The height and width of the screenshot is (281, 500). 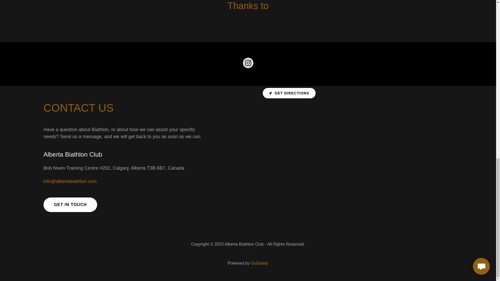 What do you see at coordinates (289, 93) in the screenshot?
I see `GET DIRECTIONS` at bounding box center [289, 93].